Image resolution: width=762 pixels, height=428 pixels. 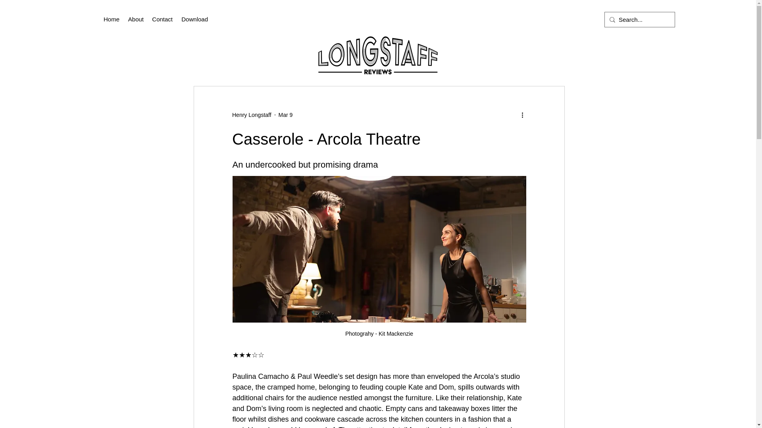 What do you see at coordinates (111, 19) in the screenshot?
I see `Home` at bounding box center [111, 19].